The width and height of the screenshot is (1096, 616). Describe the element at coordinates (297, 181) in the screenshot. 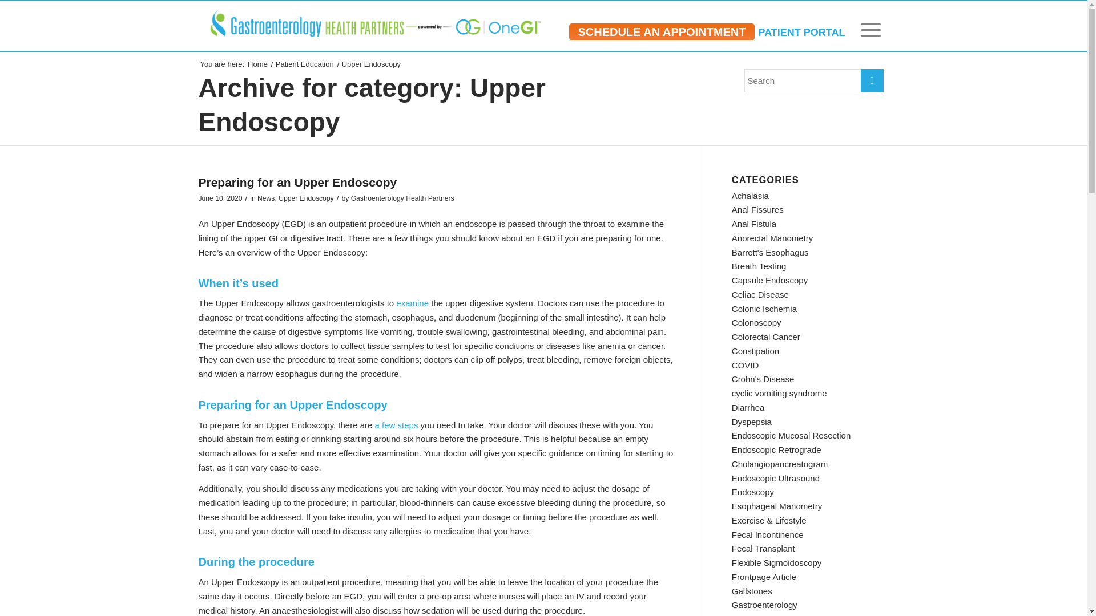

I see `Permanent Link: Preparing for an Upper Endoscopy` at that location.